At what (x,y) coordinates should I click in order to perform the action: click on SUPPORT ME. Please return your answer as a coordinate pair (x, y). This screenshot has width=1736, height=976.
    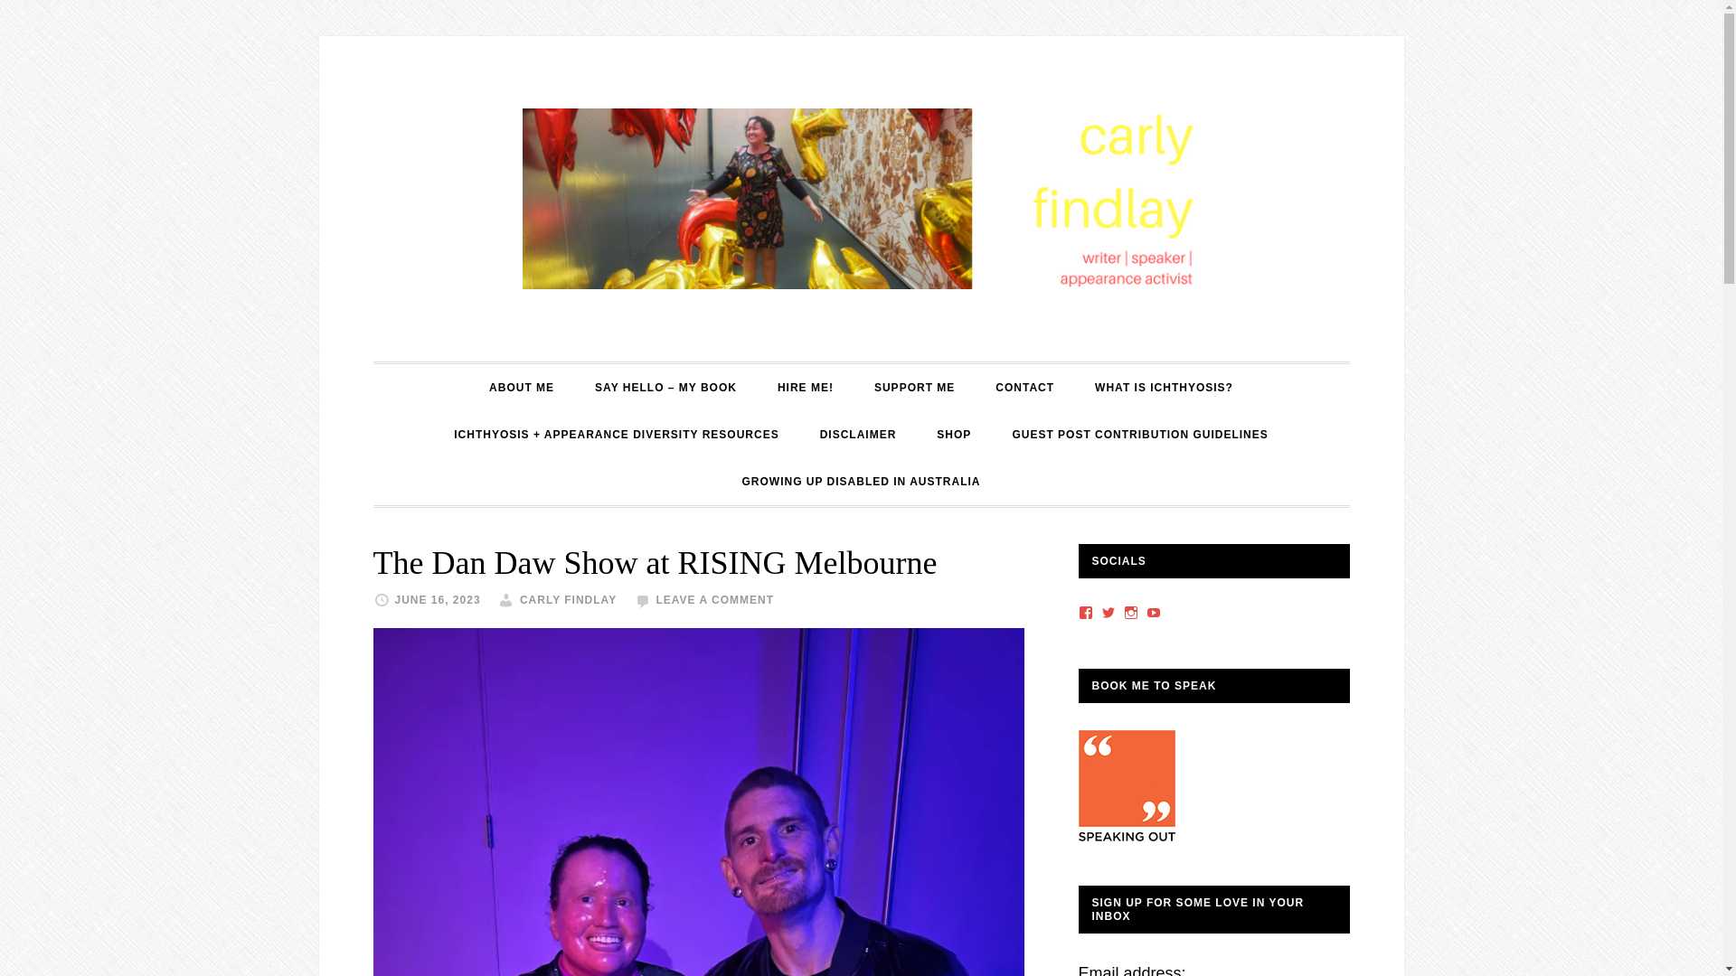
    Looking at the image, I should click on (913, 387).